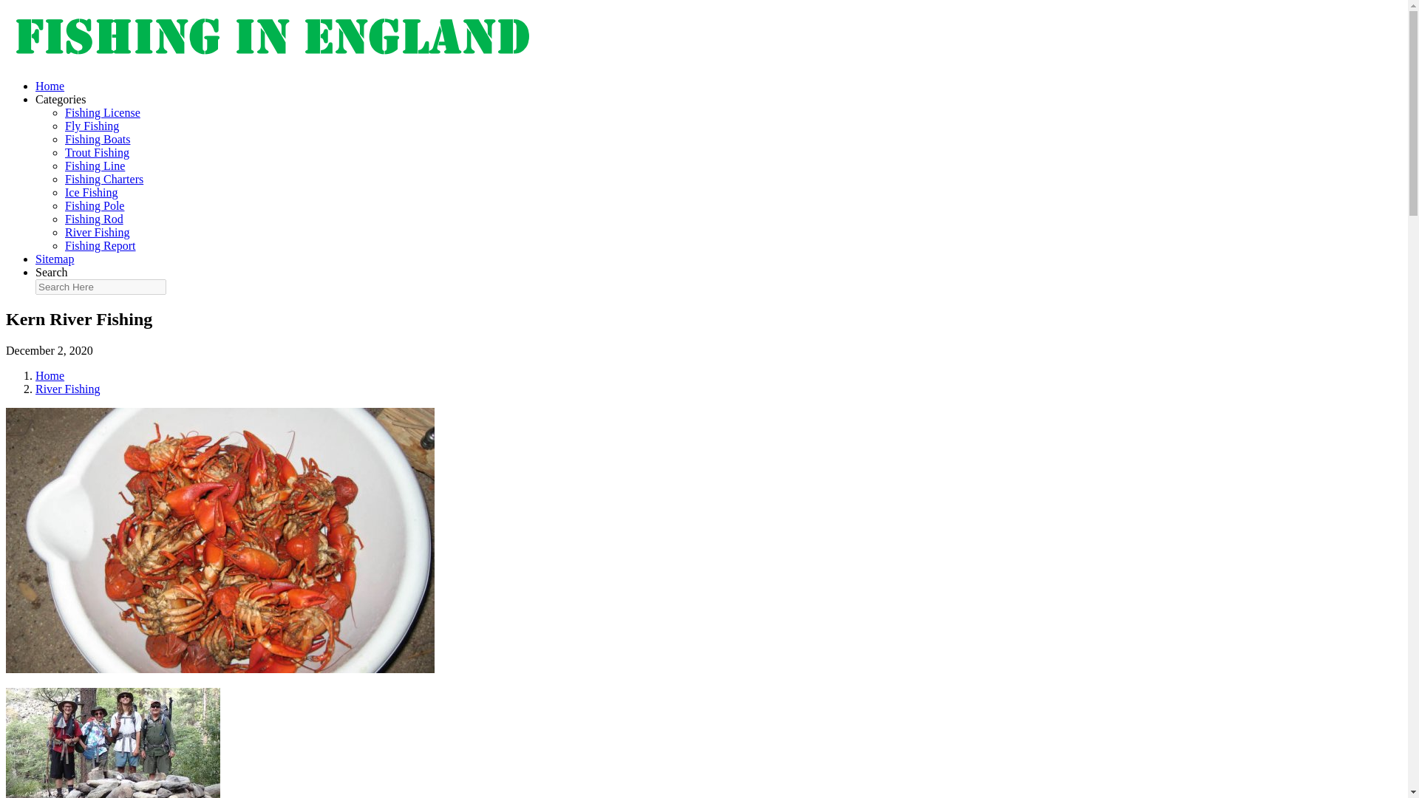  What do you see at coordinates (98, 139) in the screenshot?
I see `Fishing Boats` at bounding box center [98, 139].